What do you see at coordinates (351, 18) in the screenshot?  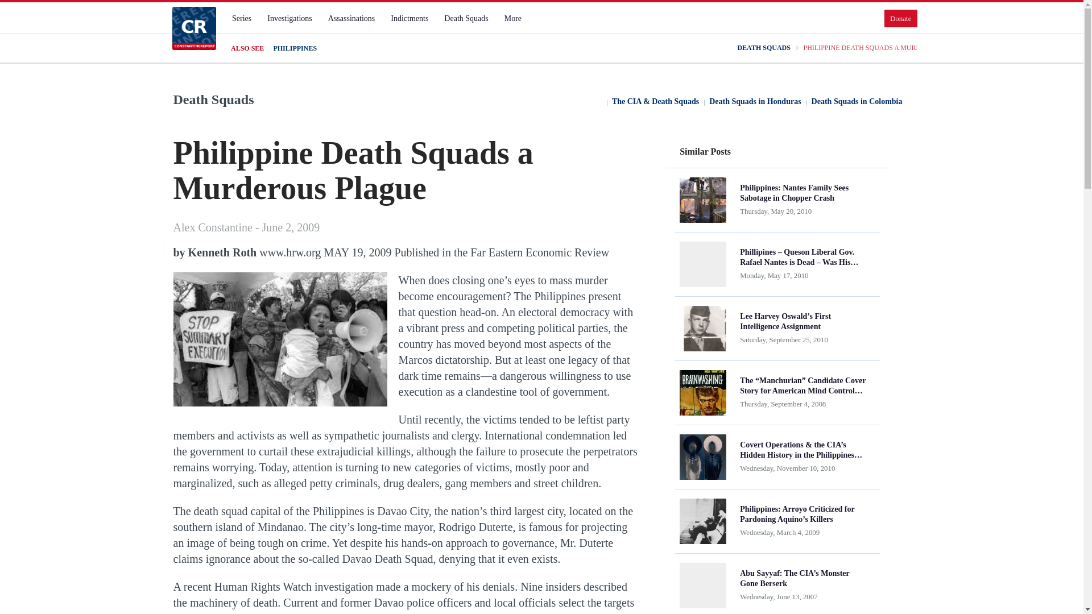 I see `Assassinations` at bounding box center [351, 18].